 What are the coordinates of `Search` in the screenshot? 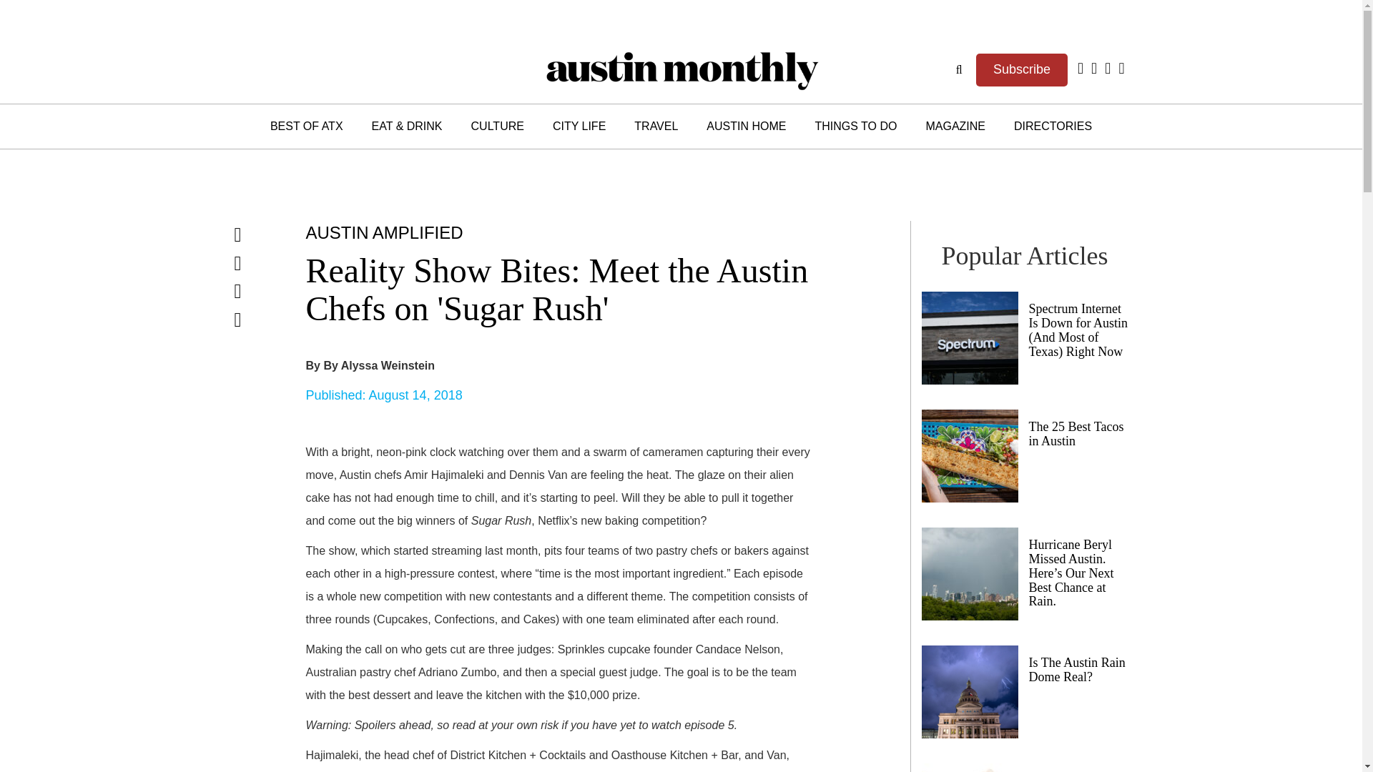 It's located at (960, 69).